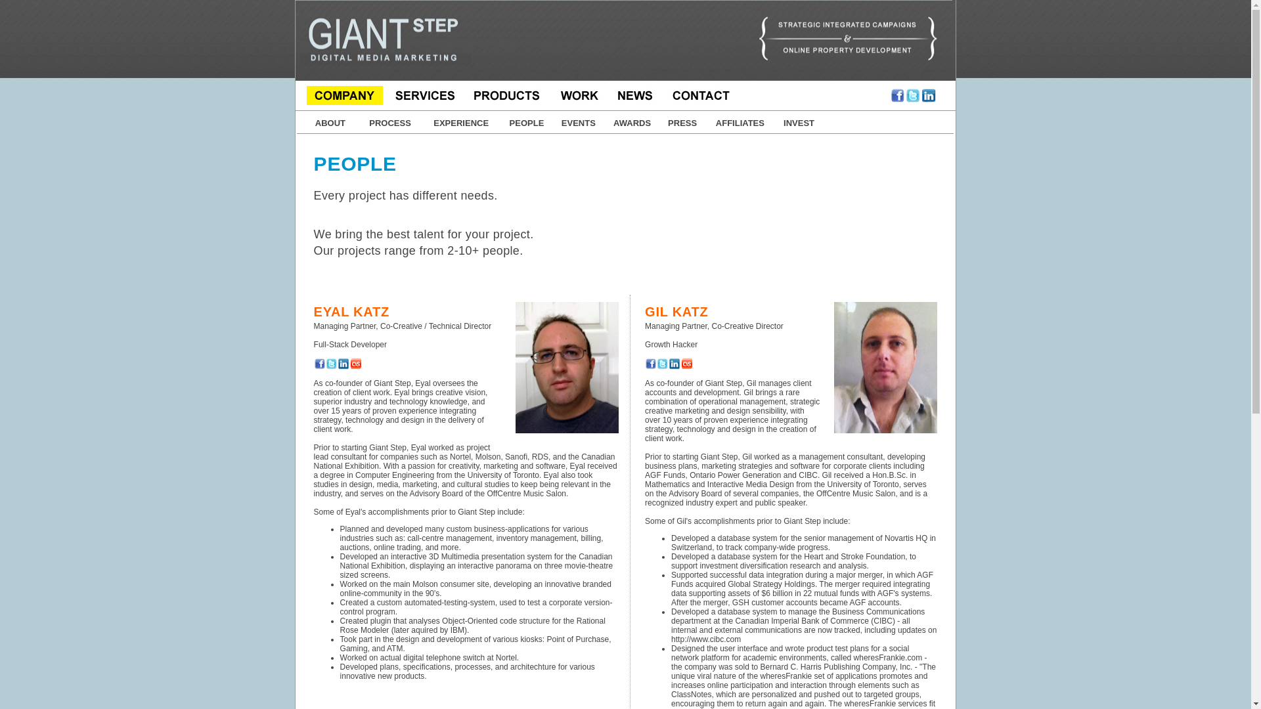  Describe the element at coordinates (682, 123) in the screenshot. I see `PRESS` at that location.